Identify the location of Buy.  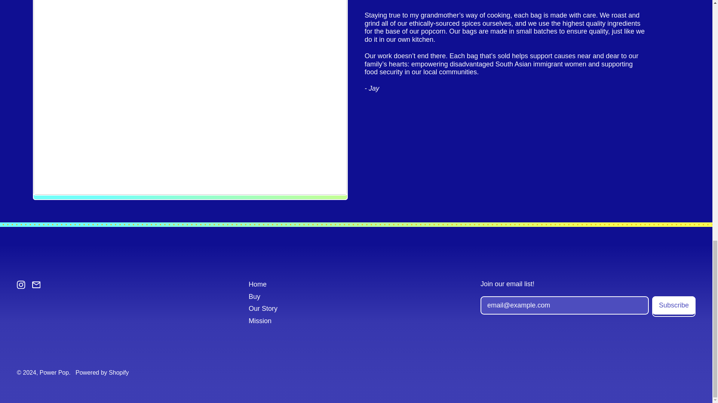
(254, 296).